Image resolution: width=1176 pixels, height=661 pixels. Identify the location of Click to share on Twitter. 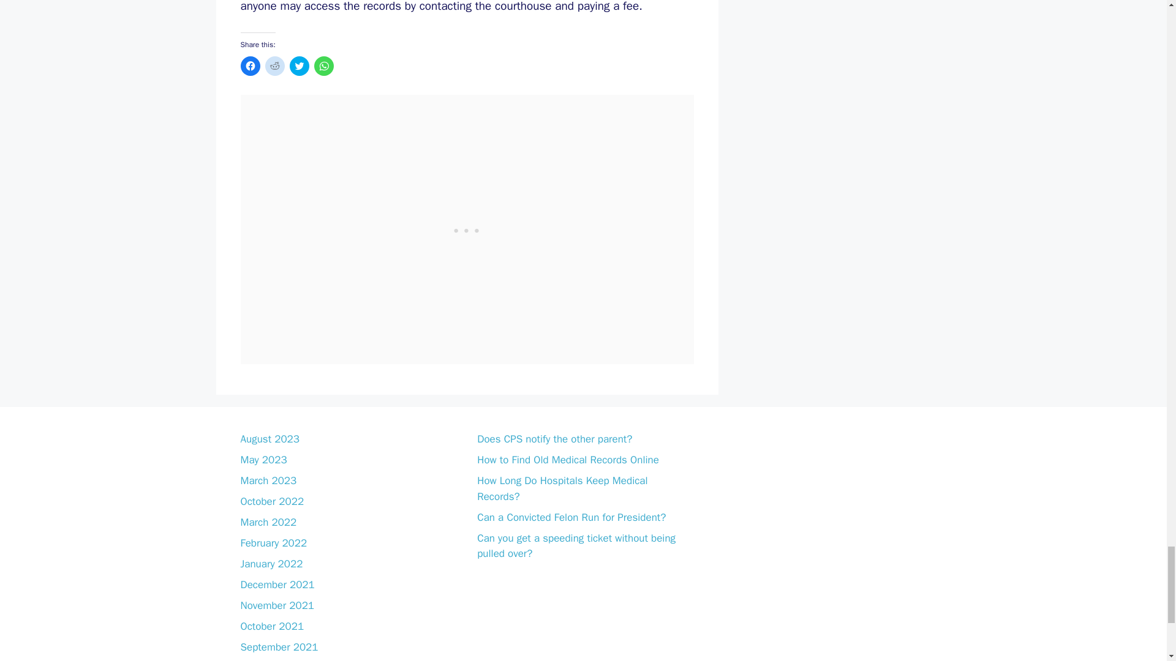
(299, 66).